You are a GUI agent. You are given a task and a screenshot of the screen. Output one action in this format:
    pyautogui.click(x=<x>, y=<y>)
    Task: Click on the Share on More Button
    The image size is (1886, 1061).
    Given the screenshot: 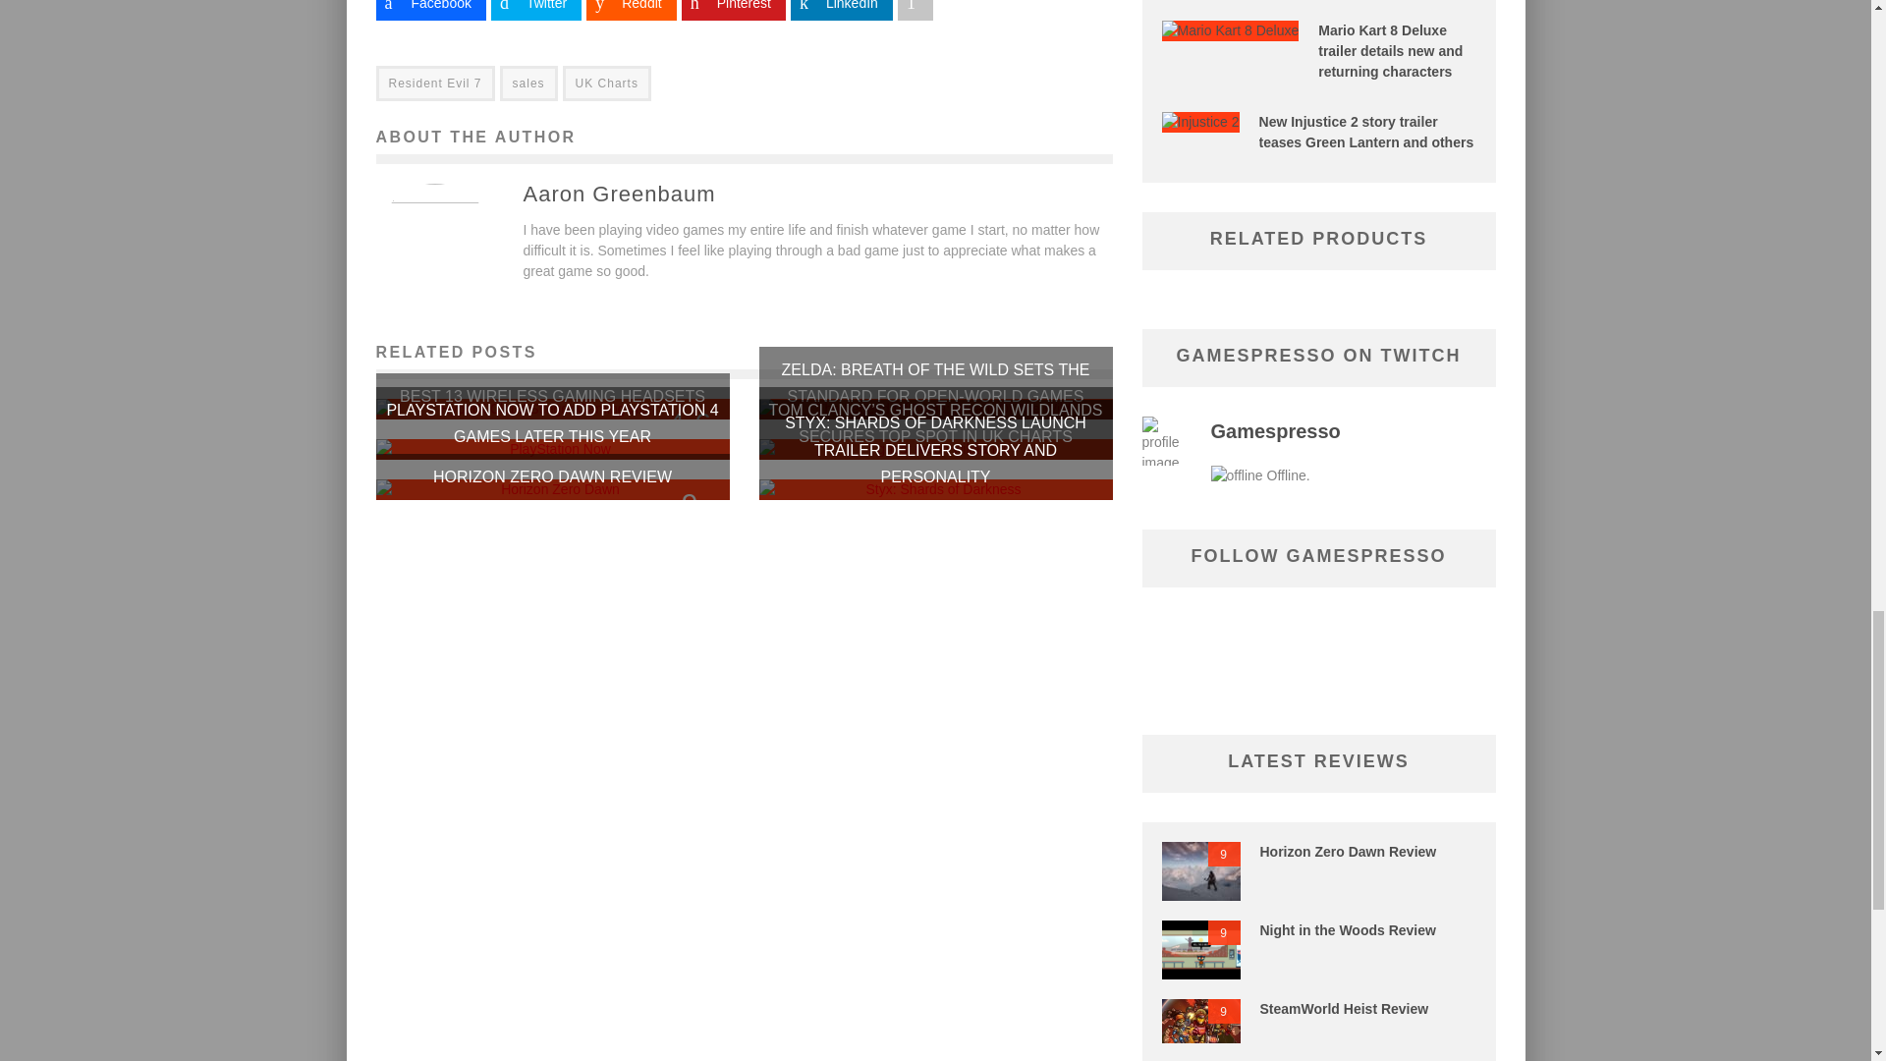 What is the action you would take?
    pyautogui.click(x=915, y=10)
    